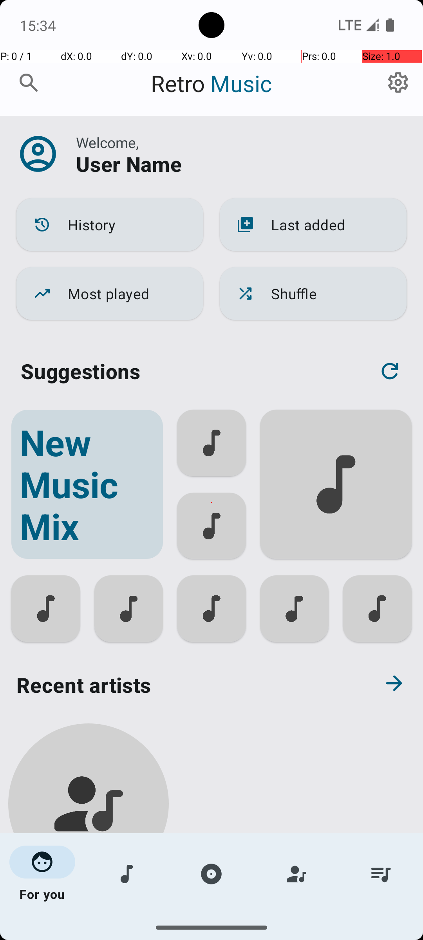  I want to click on Retro Music, so click(211, 83).